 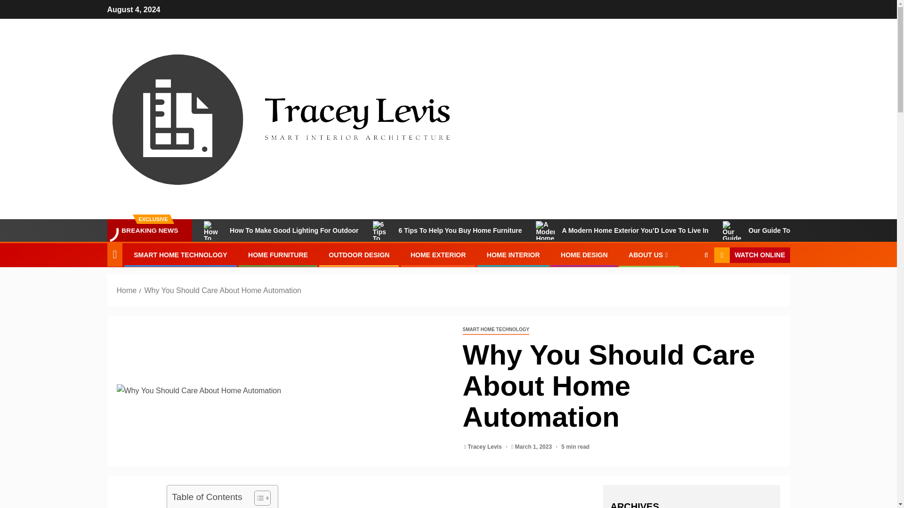 I want to click on HOME INTERIOR, so click(x=513, y=254).